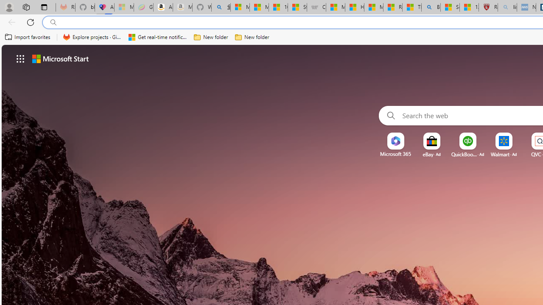  I want to click on Import favorites, so click(28, 37).